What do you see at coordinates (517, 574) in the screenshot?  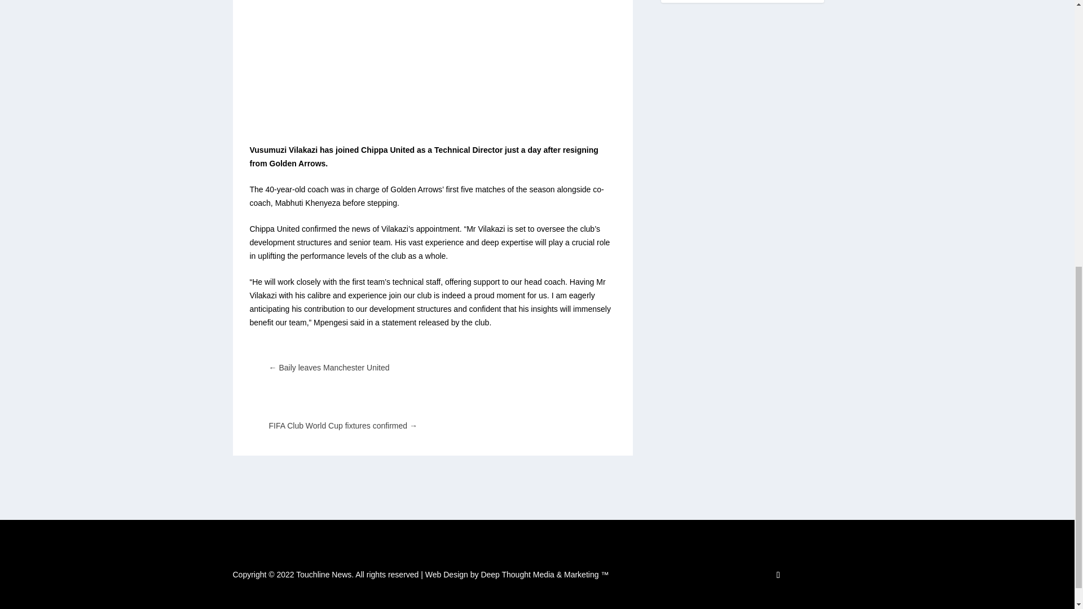 I see `Digital Marketing Company Cape Town` at bounding box center [517, 574].